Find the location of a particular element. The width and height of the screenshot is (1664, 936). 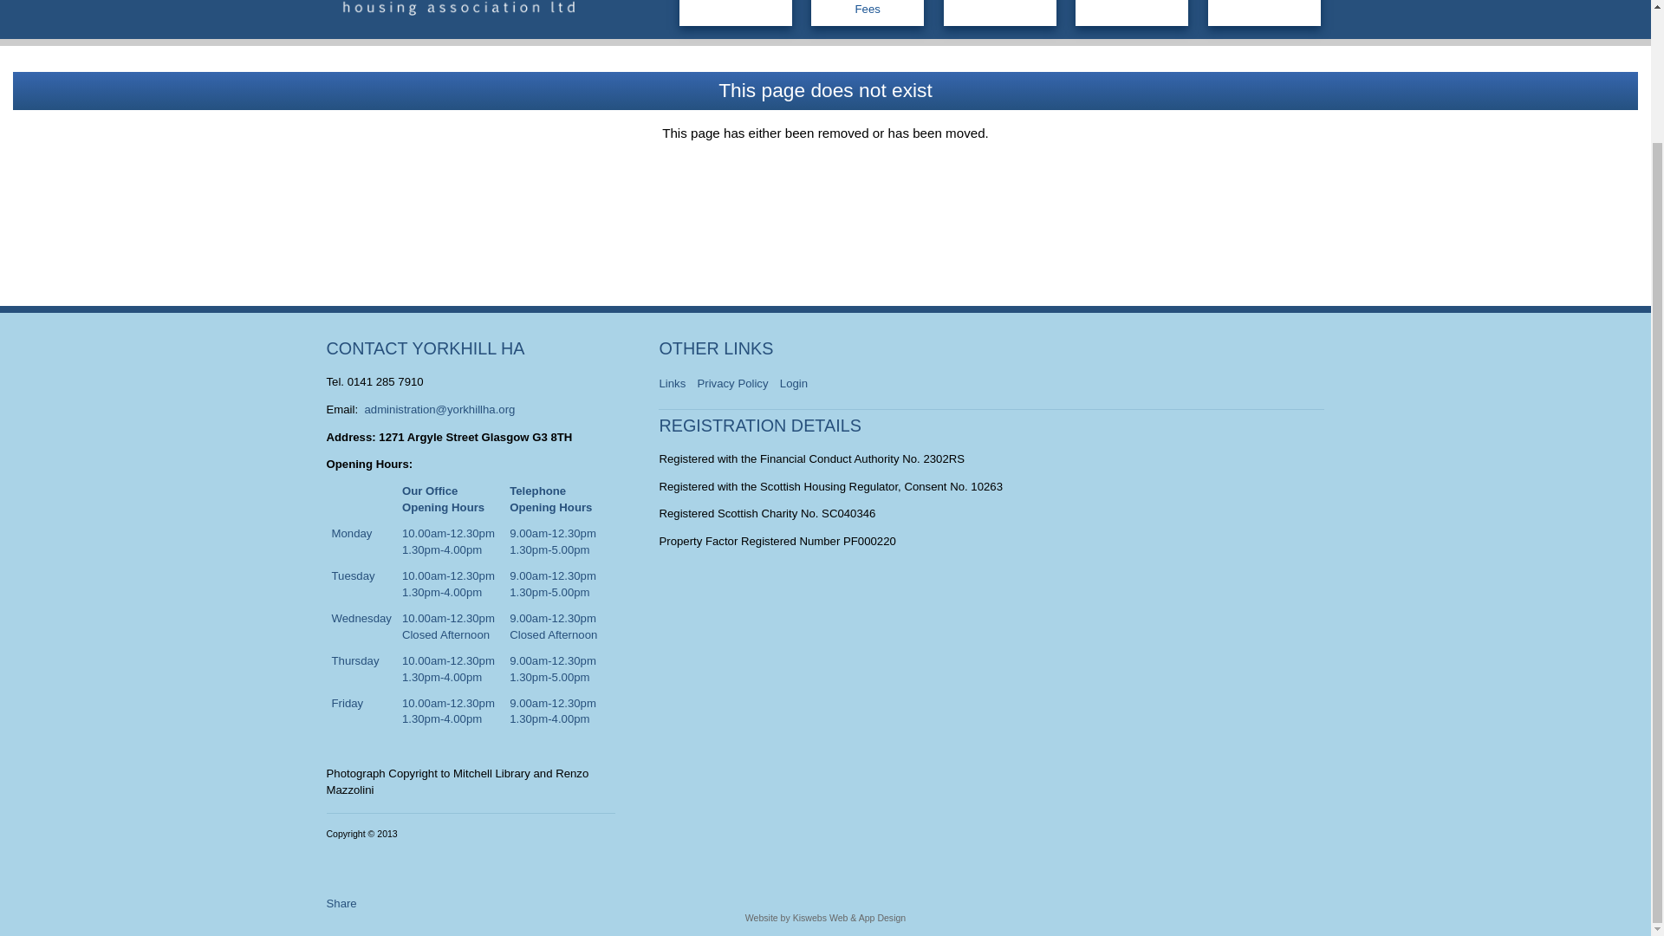

Login is located at coordinates (798, 380).